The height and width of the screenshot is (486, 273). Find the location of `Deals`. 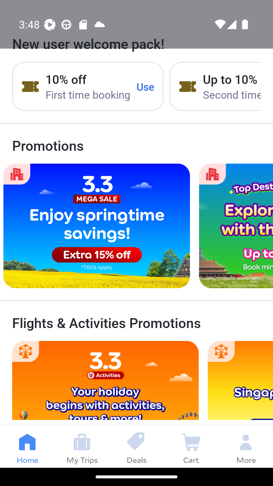

Deals is located at coordinates (136, 447).